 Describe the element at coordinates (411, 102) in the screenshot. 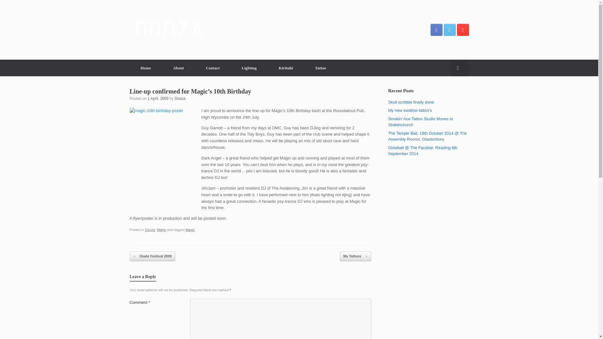

I see `Skull scribble finally done` at that location.